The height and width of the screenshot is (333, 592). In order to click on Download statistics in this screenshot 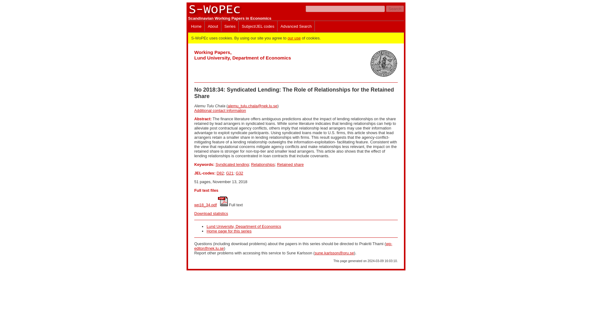, I will do `click(211, 213)`.